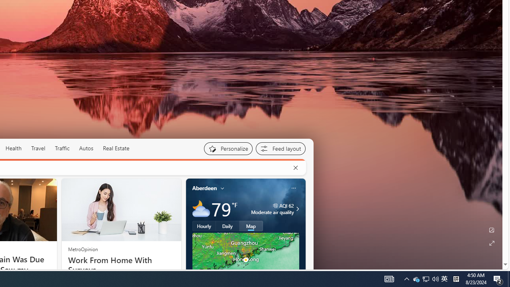  Describe the element at coordinates (293, 188) in the screenshot. I see `Class: icon-img` at that location.